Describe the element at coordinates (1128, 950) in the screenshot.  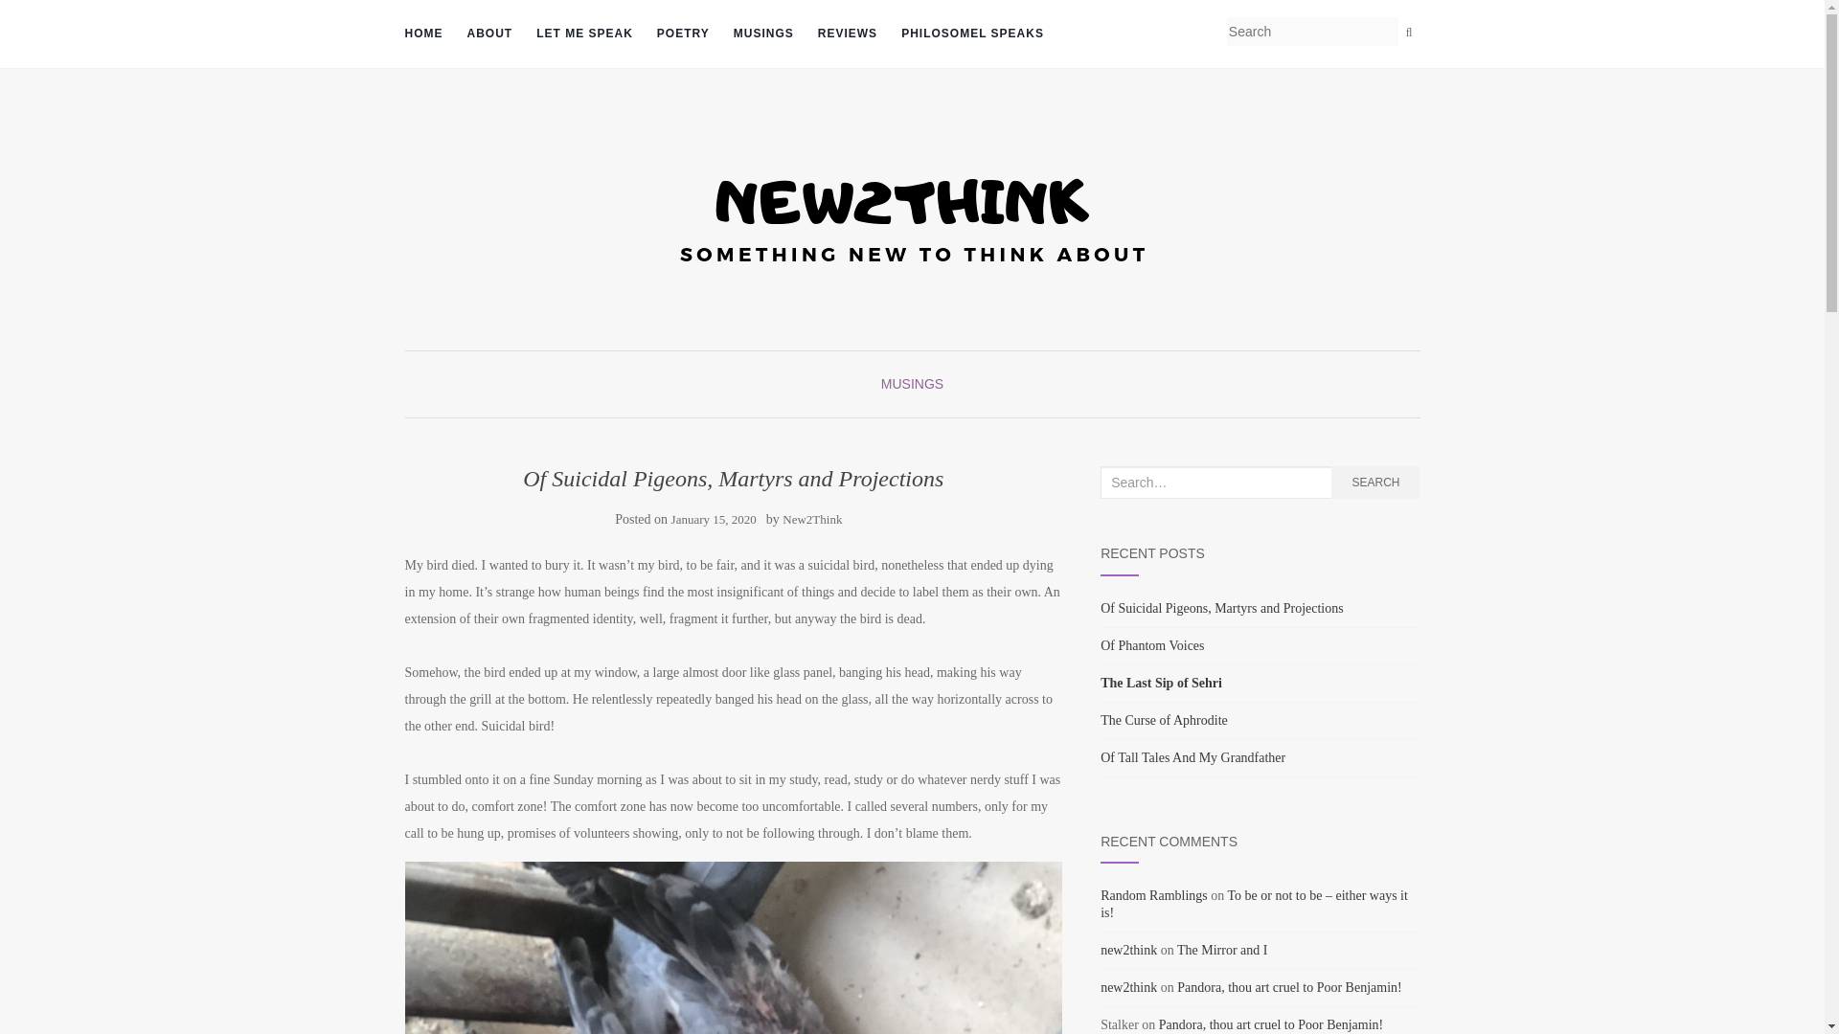
I see `new2think` at that location.